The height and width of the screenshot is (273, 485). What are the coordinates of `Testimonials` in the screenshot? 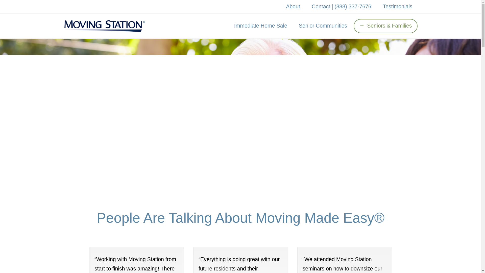 It's located at (398, 7).